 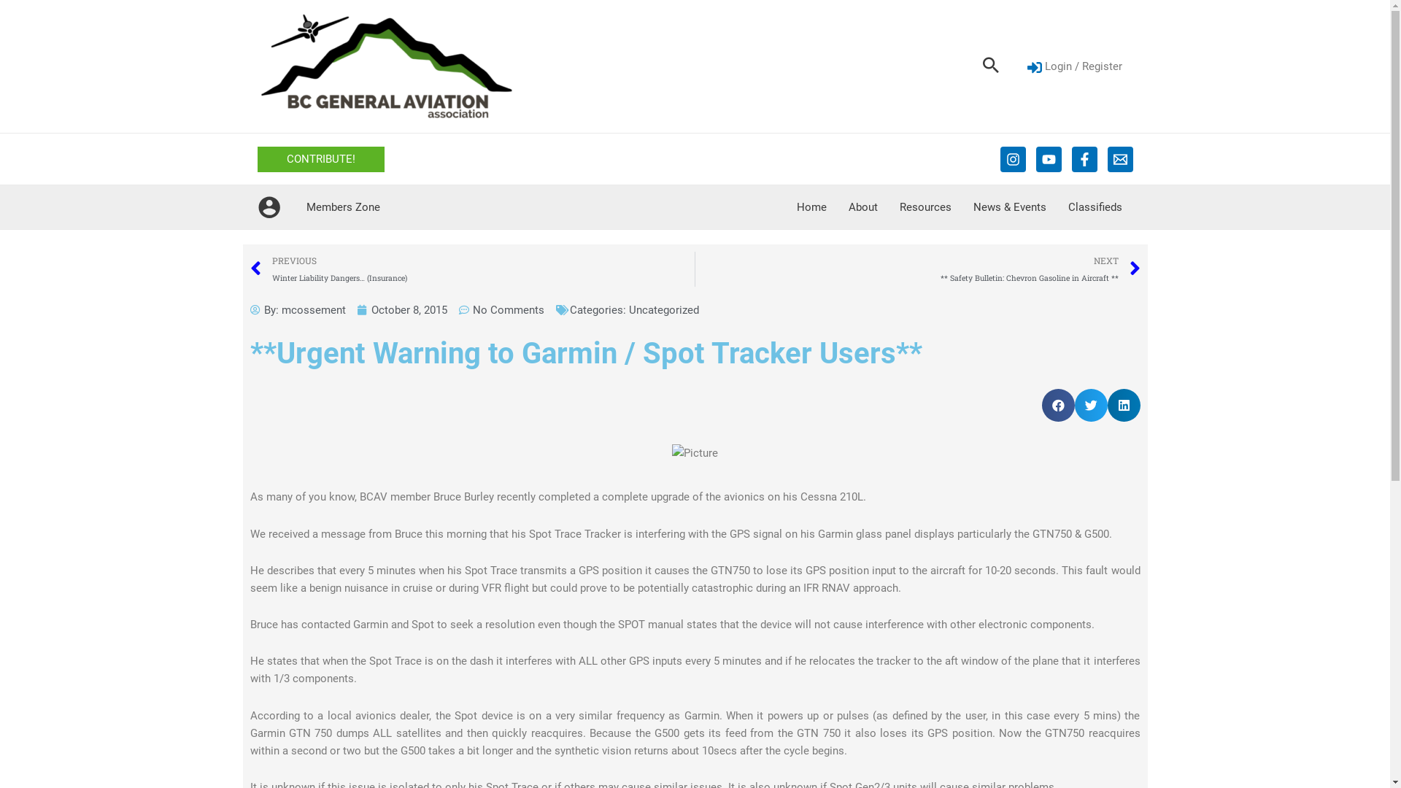 What do you see at coordinates (863, 207) in the screenshot?
I see `About` at bounding box center [863, 207].